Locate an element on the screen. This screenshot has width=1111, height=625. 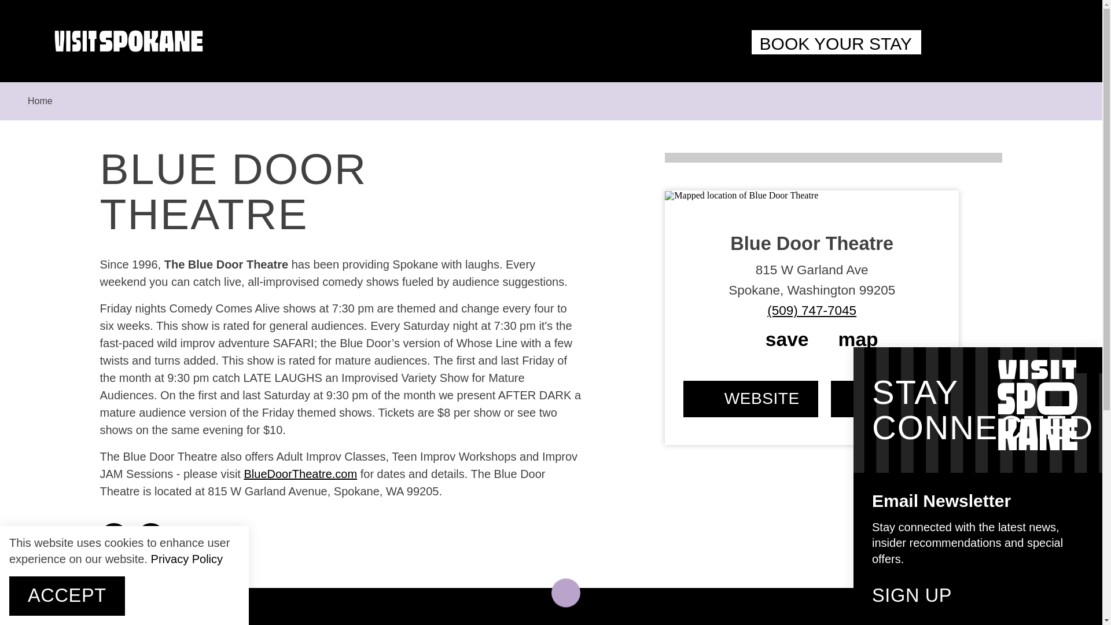
map is located at coordinates (850, 339).